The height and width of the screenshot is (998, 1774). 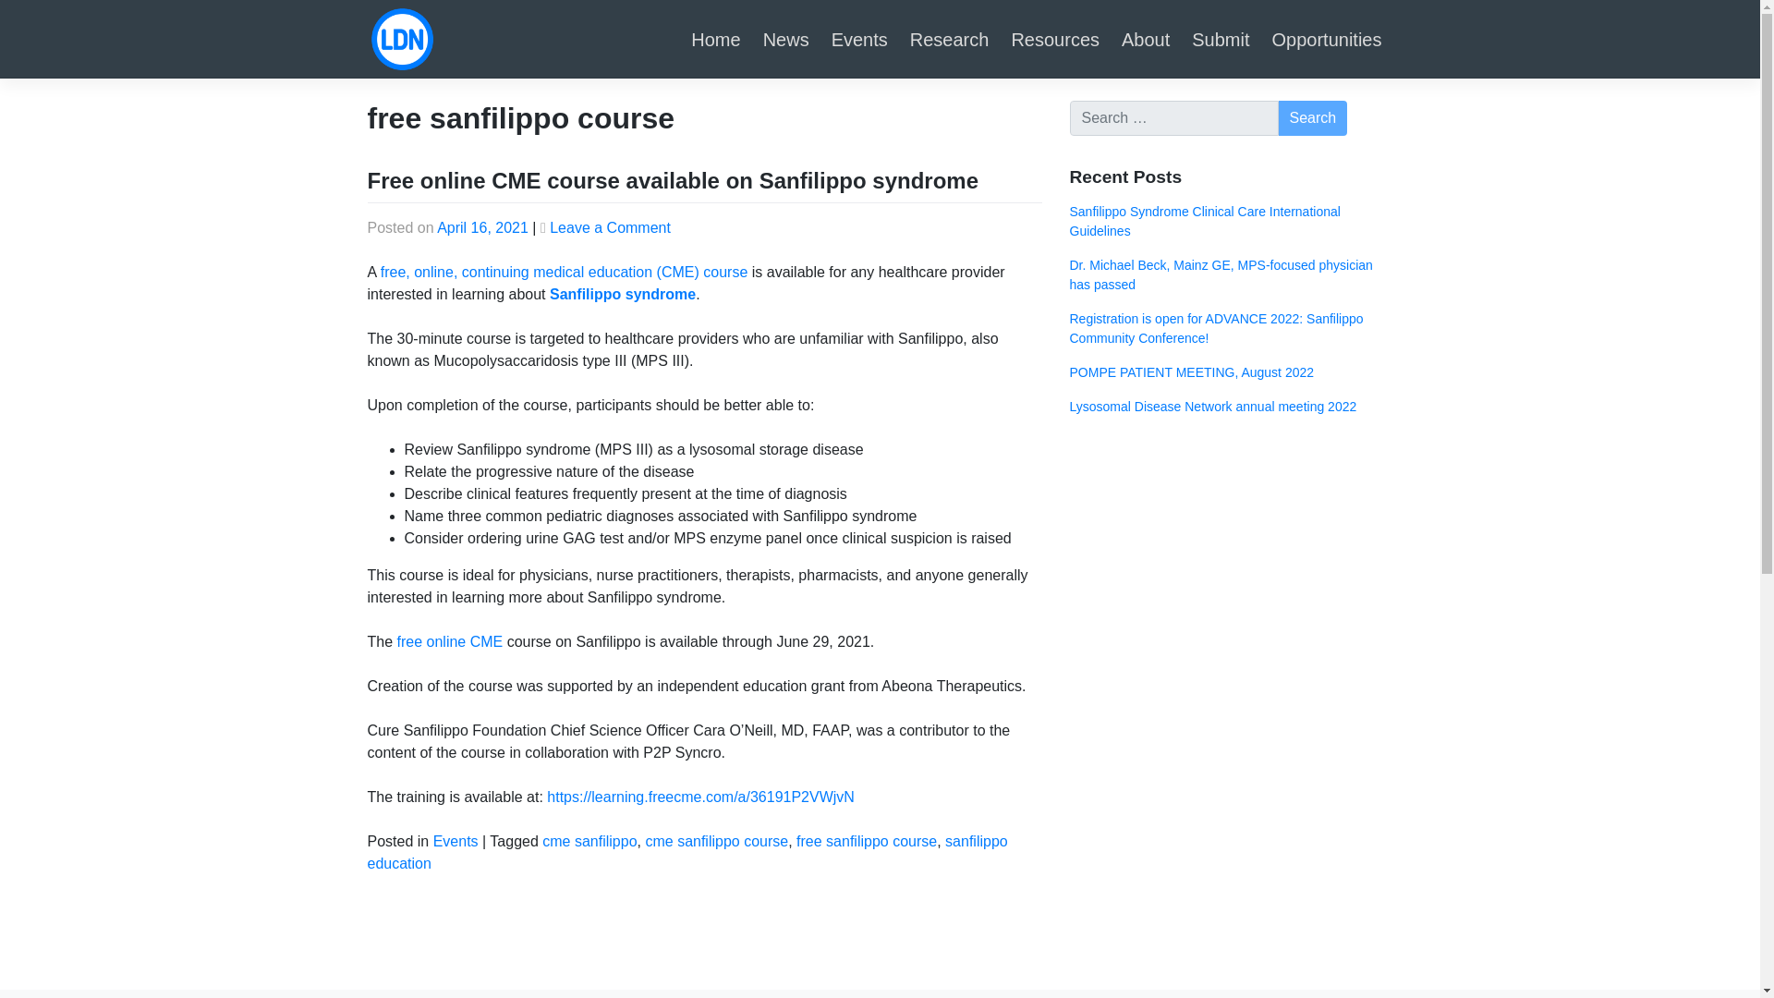 What do you see at coordinates (1231, 380) in the screenshot?
I see `POMPE PATIENT MEETING, August 2022` at bounding box center [1231, 380].